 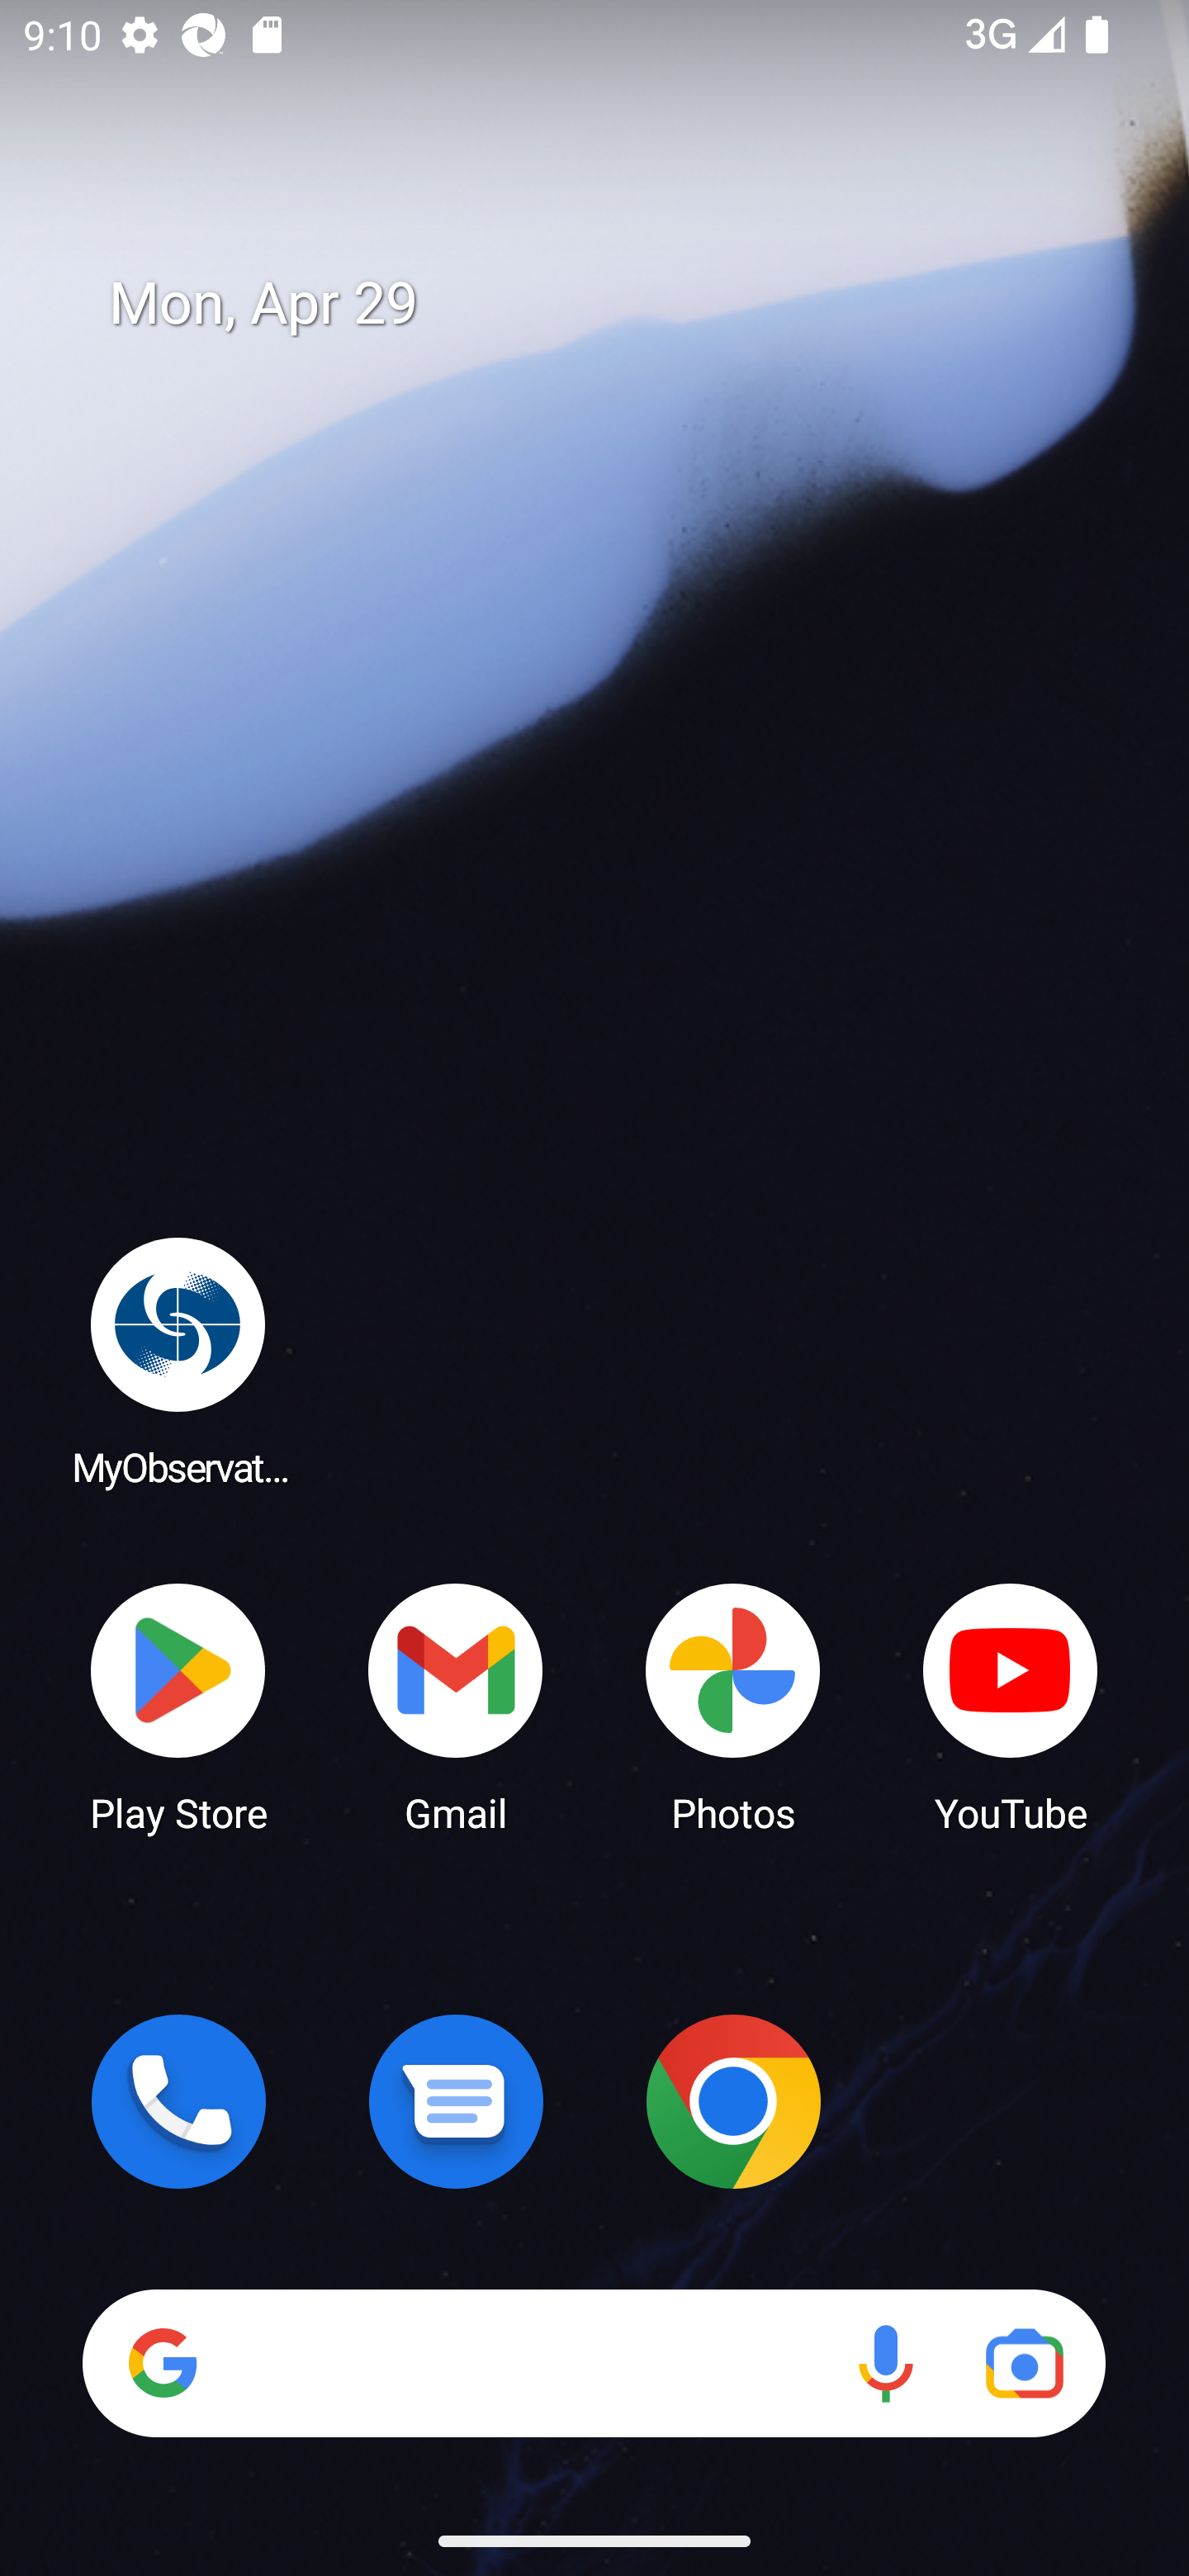 I want to click on Mon, Apr 29, so click(x=618, y=304).